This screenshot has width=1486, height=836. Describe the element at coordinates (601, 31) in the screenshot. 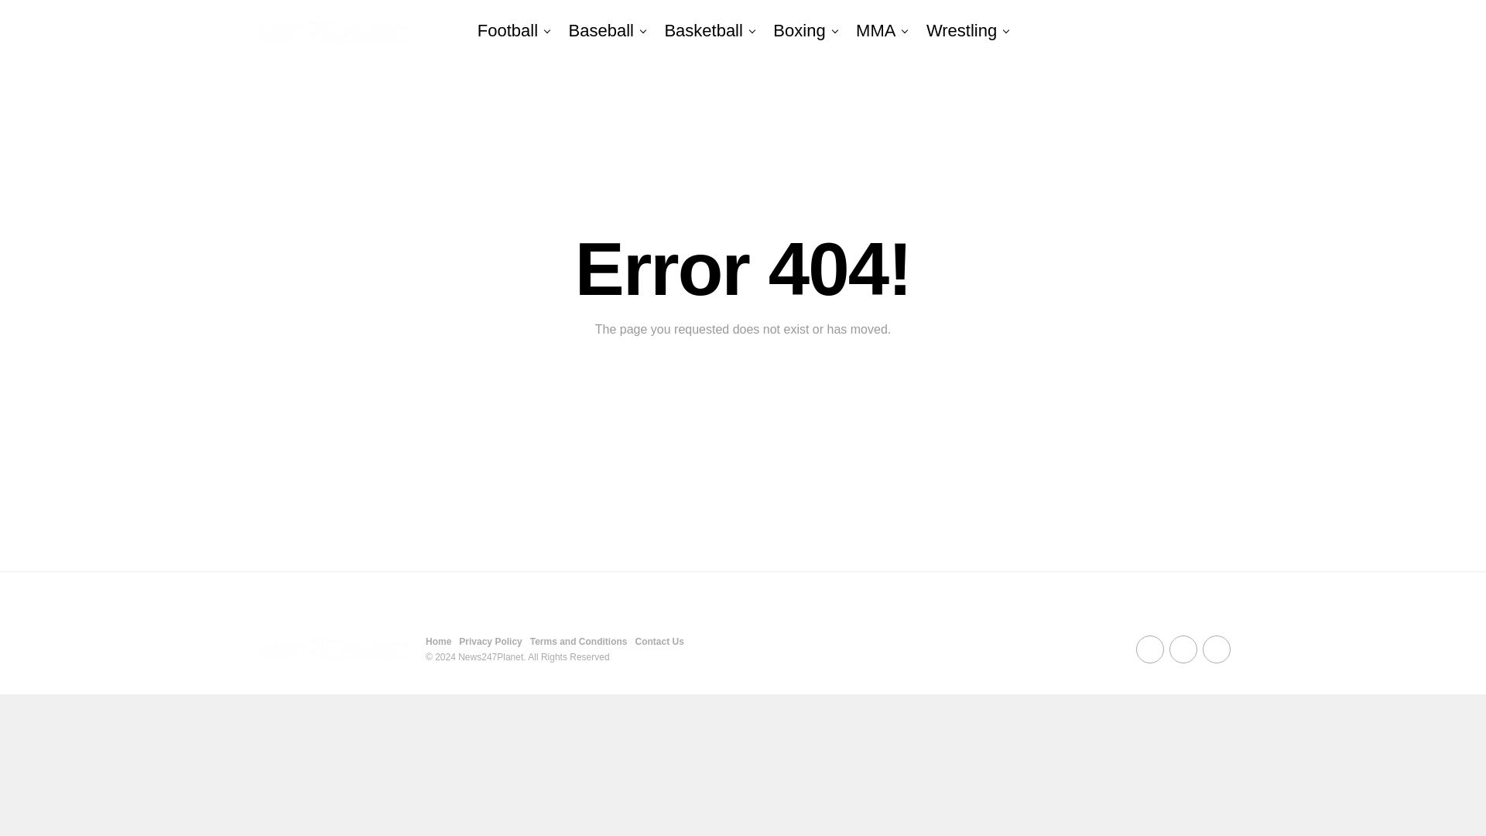

I see `Baseball` at that location.